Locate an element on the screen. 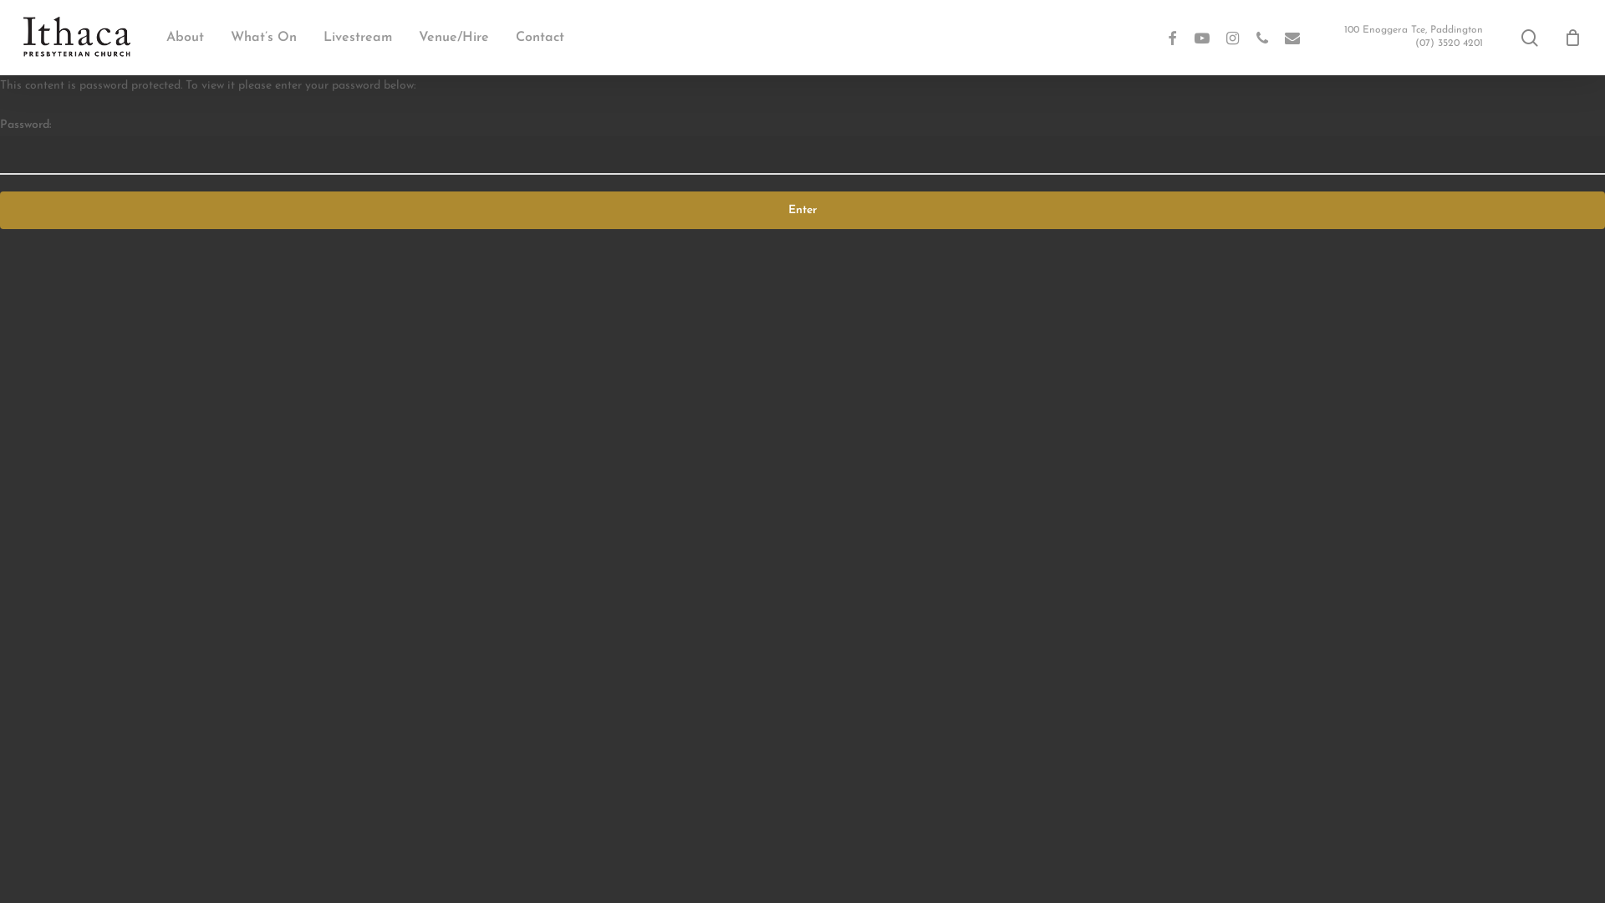  Contact is located at coordinates (540, 38).